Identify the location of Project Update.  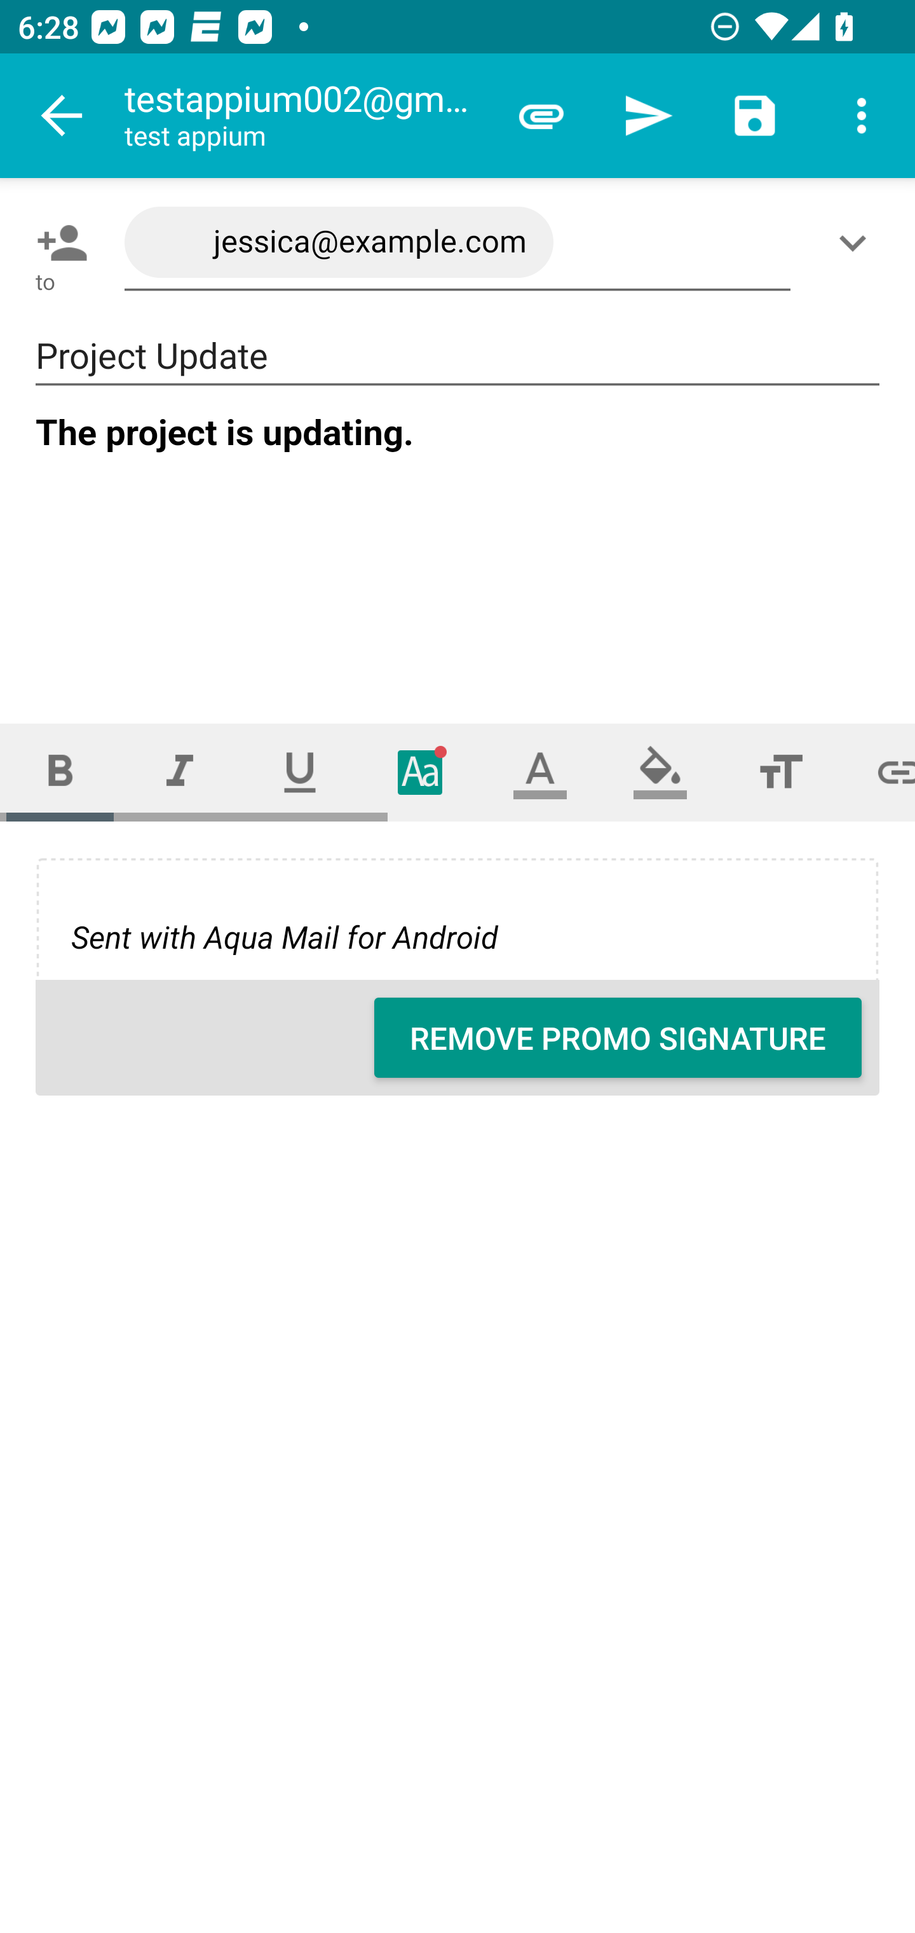
(457, 356).